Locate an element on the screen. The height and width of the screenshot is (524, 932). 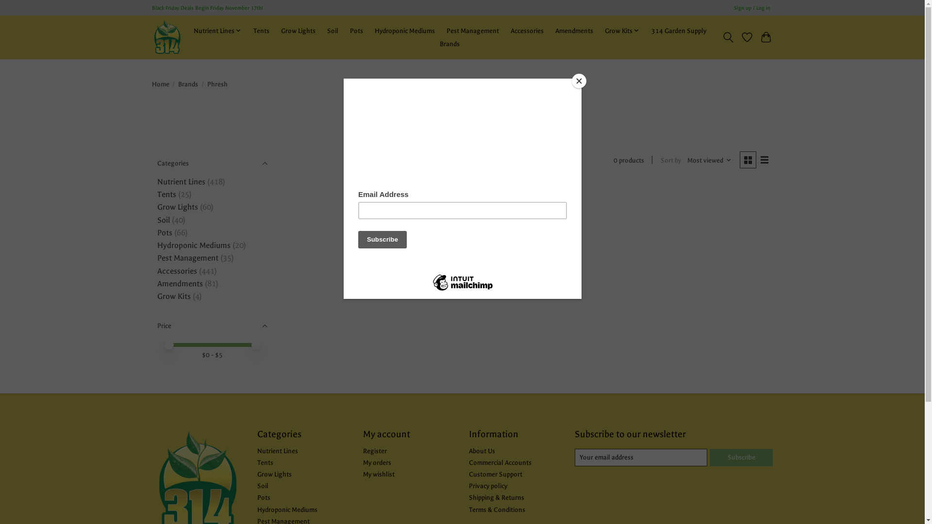
Tents is located at coordinates (167, 195).